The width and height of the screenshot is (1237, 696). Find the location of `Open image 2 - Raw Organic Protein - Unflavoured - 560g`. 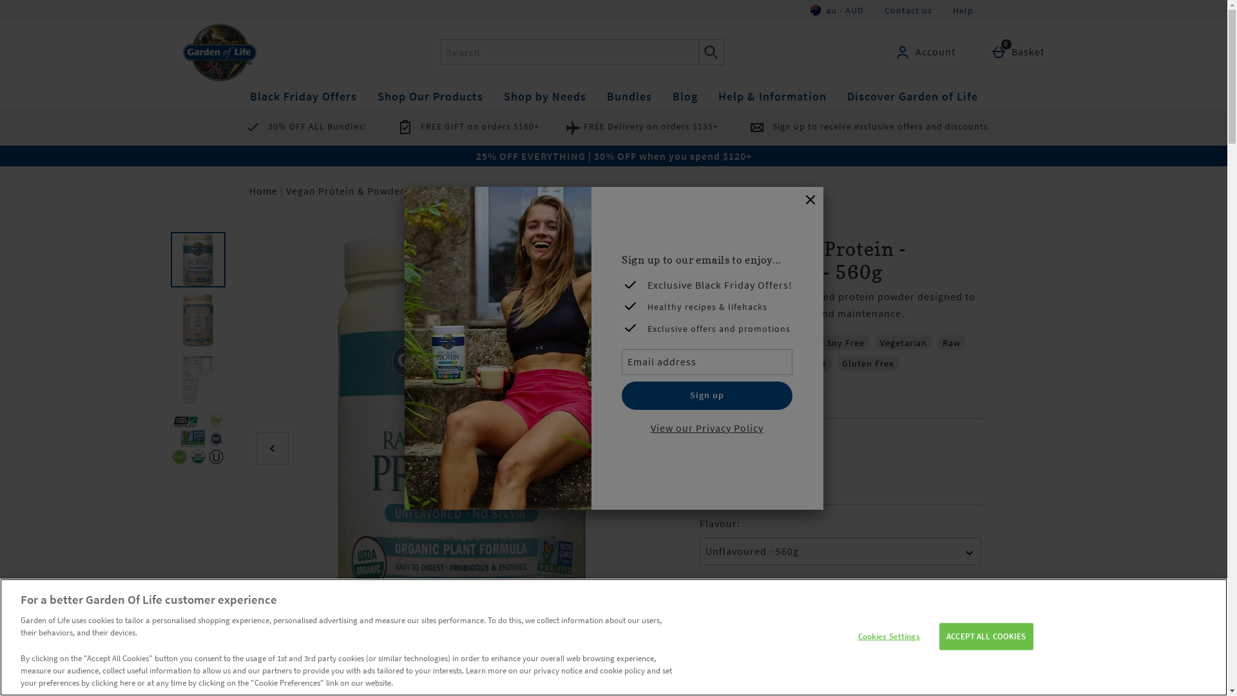

Open image 2 - Raw Organic Protein - Unflavoured - 560g is located at coordinates (197, 320).